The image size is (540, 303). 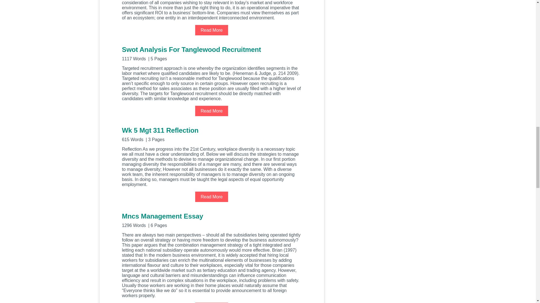 I want to click on Read More, so click(x=211, y=197).